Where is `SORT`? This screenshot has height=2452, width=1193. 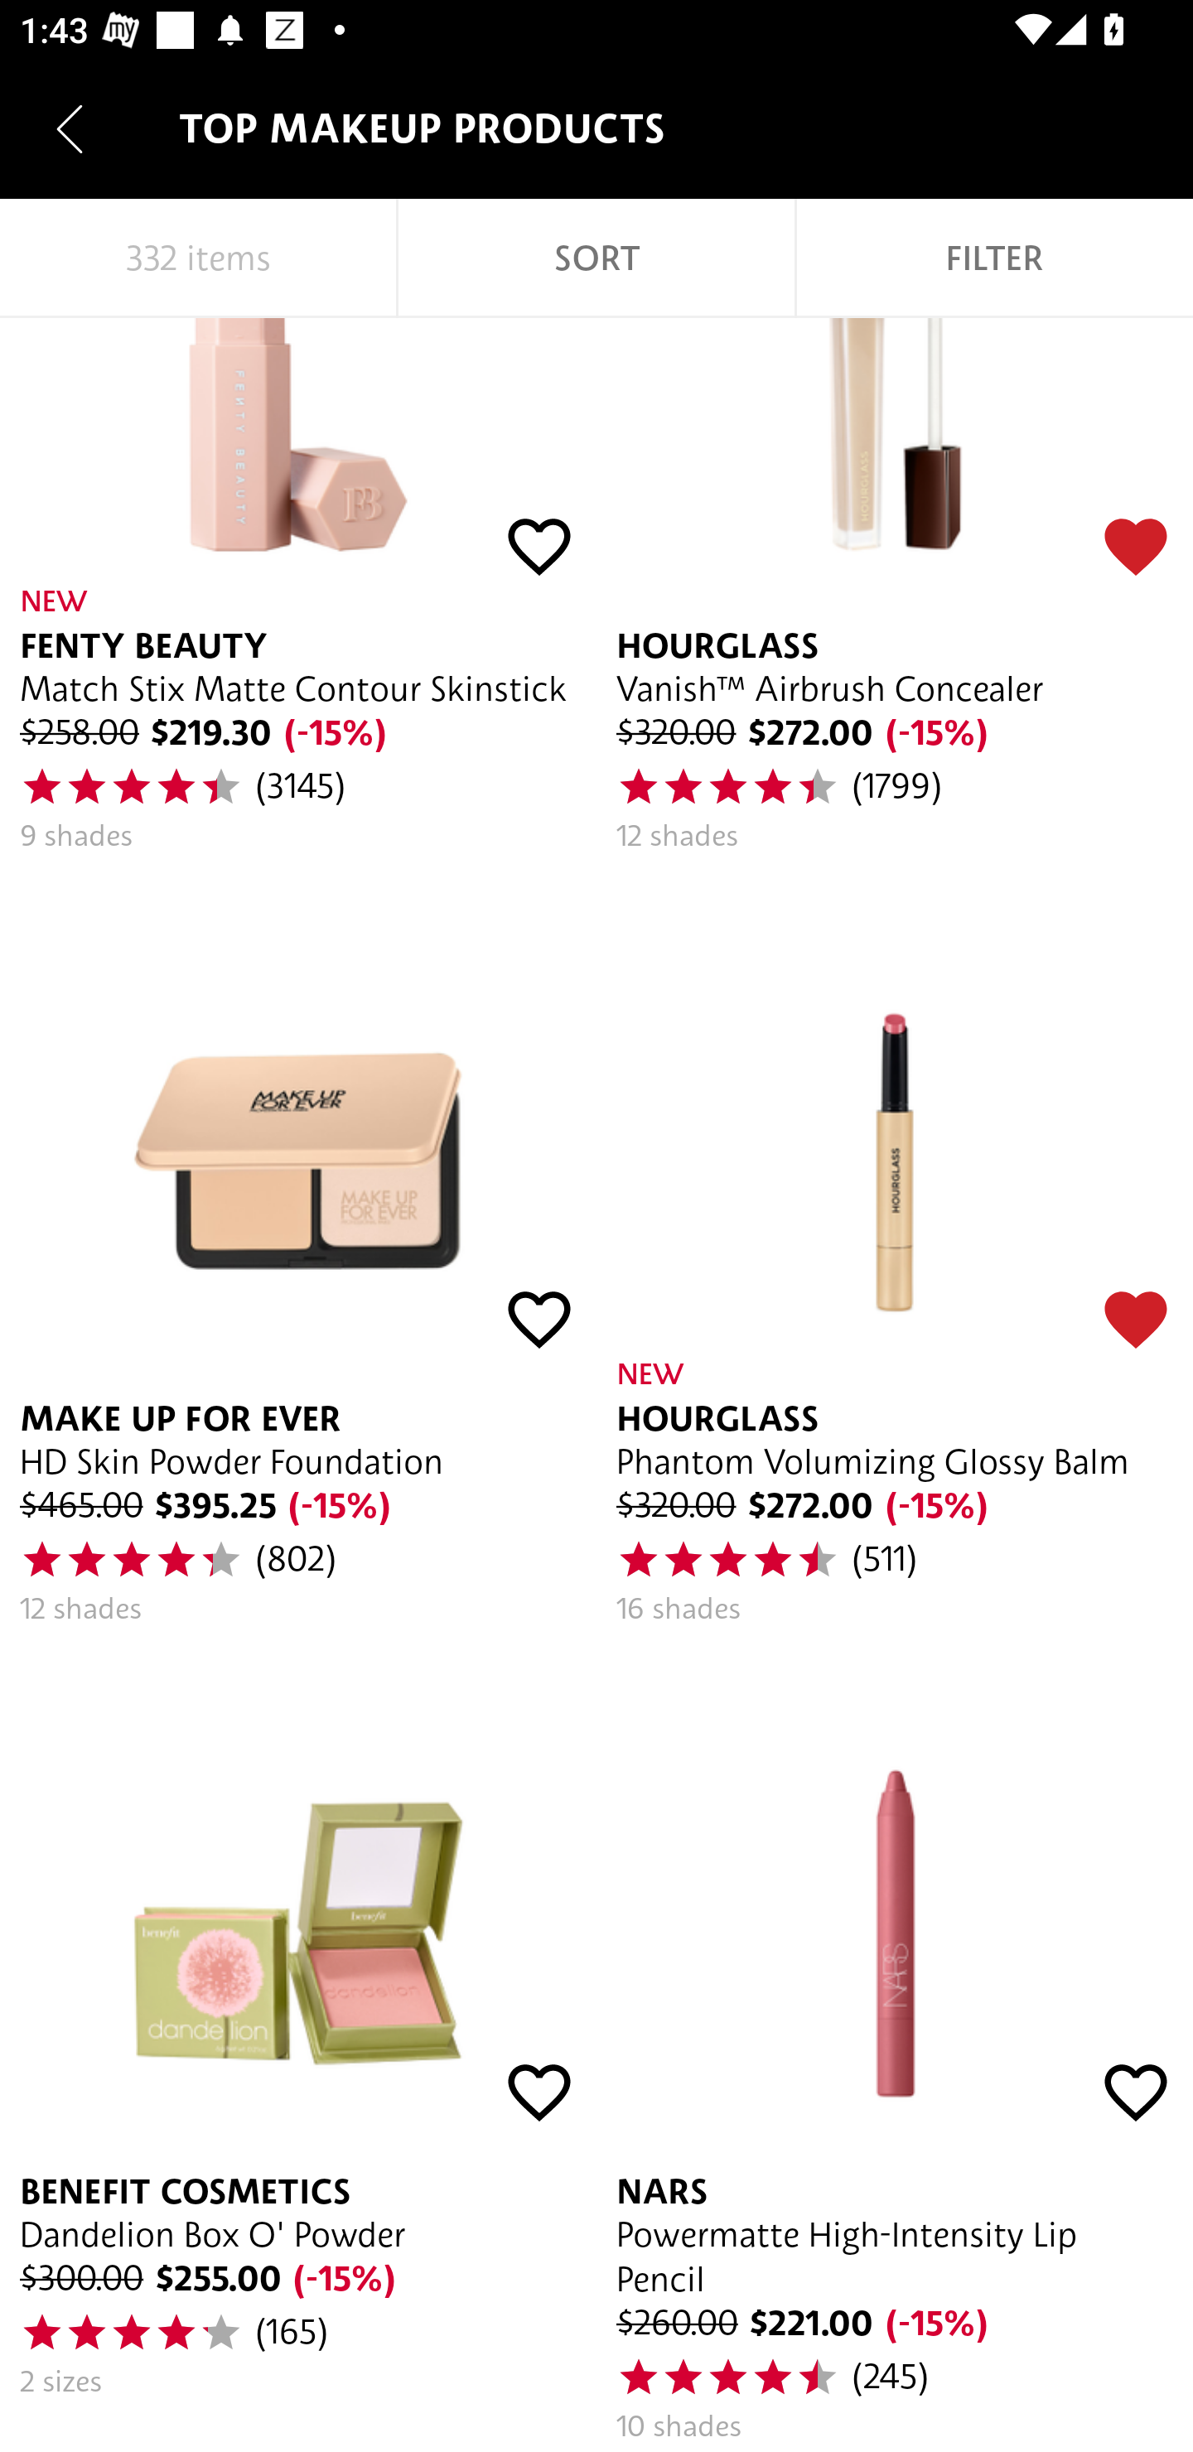
SORT is located at coordinates (596, 258).